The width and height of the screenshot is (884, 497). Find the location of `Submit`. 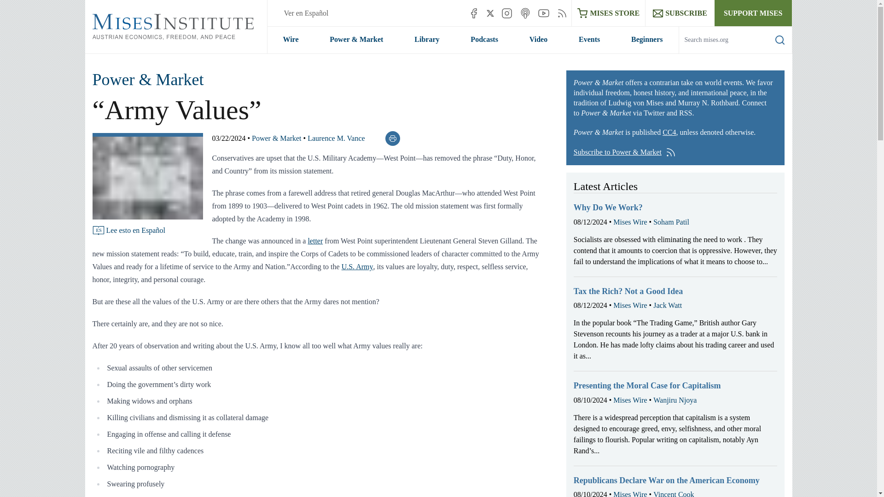

Submit is located at coordinates (773, 53).